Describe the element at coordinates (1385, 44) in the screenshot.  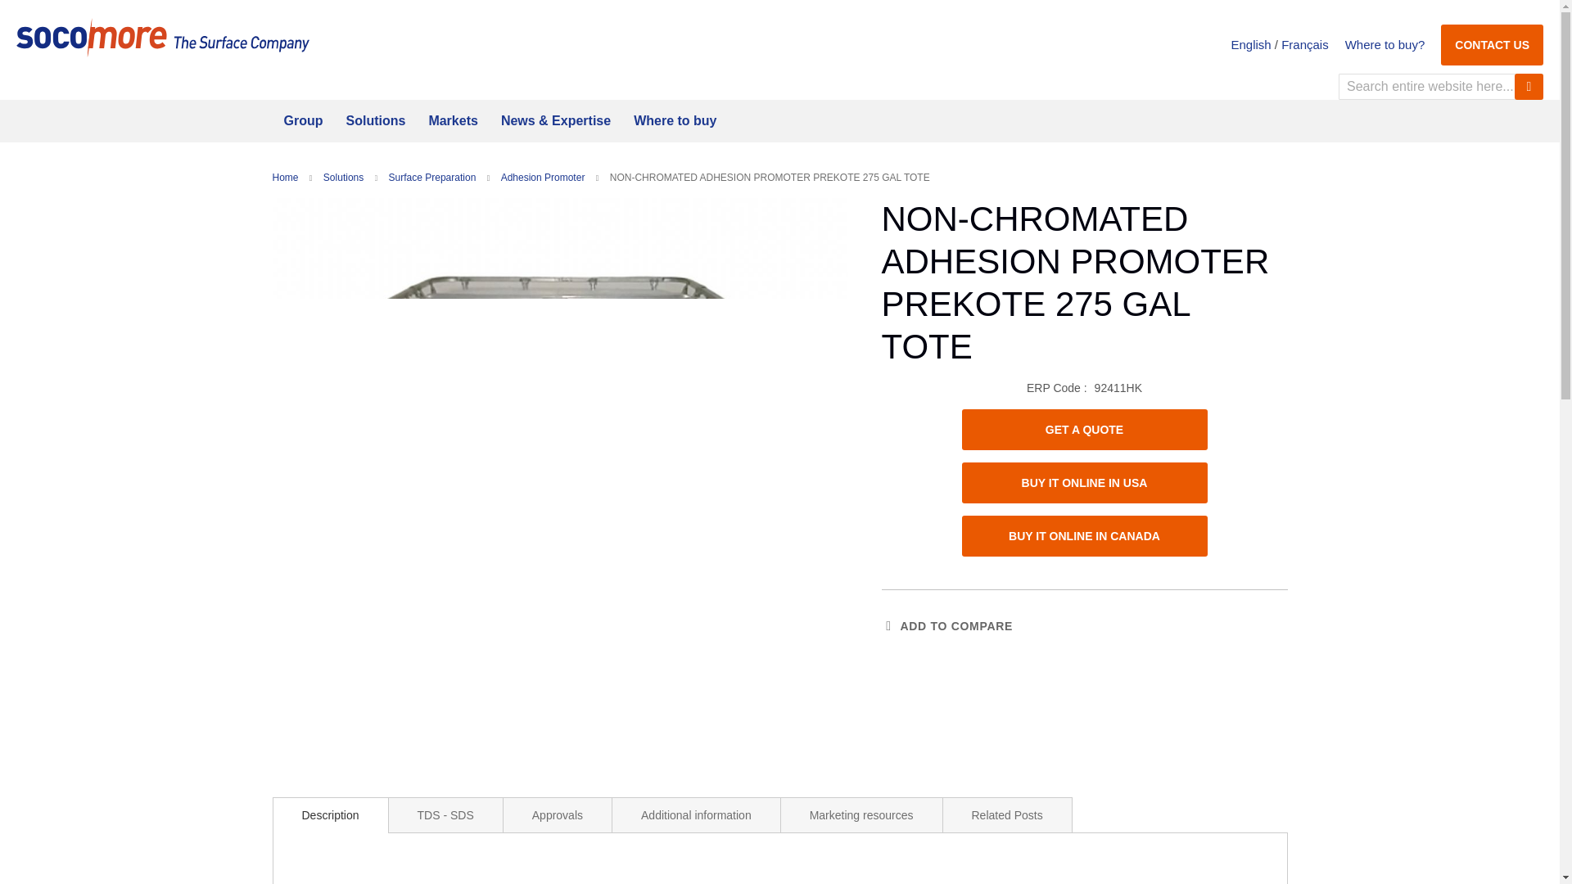
I see `Where to buy?` at that location.